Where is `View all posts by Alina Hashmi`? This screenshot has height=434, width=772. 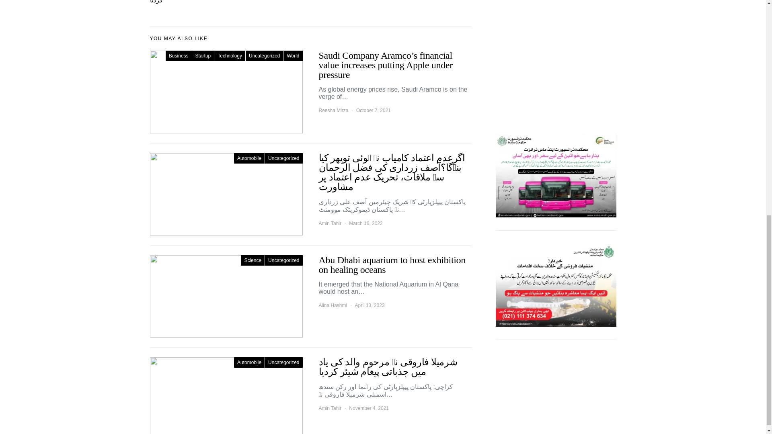
View all posts by Alina Hashmi is located at coordinates (332, 305).